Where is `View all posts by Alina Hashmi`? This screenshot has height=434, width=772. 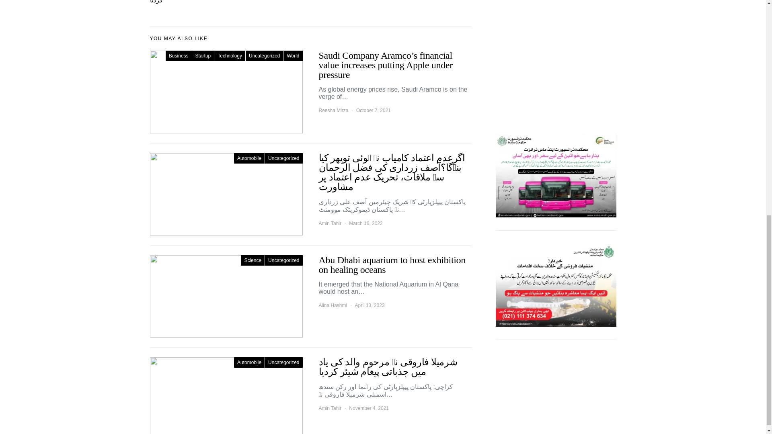
View all posts by Alina Hashmi is located at coordinates (332, 305).